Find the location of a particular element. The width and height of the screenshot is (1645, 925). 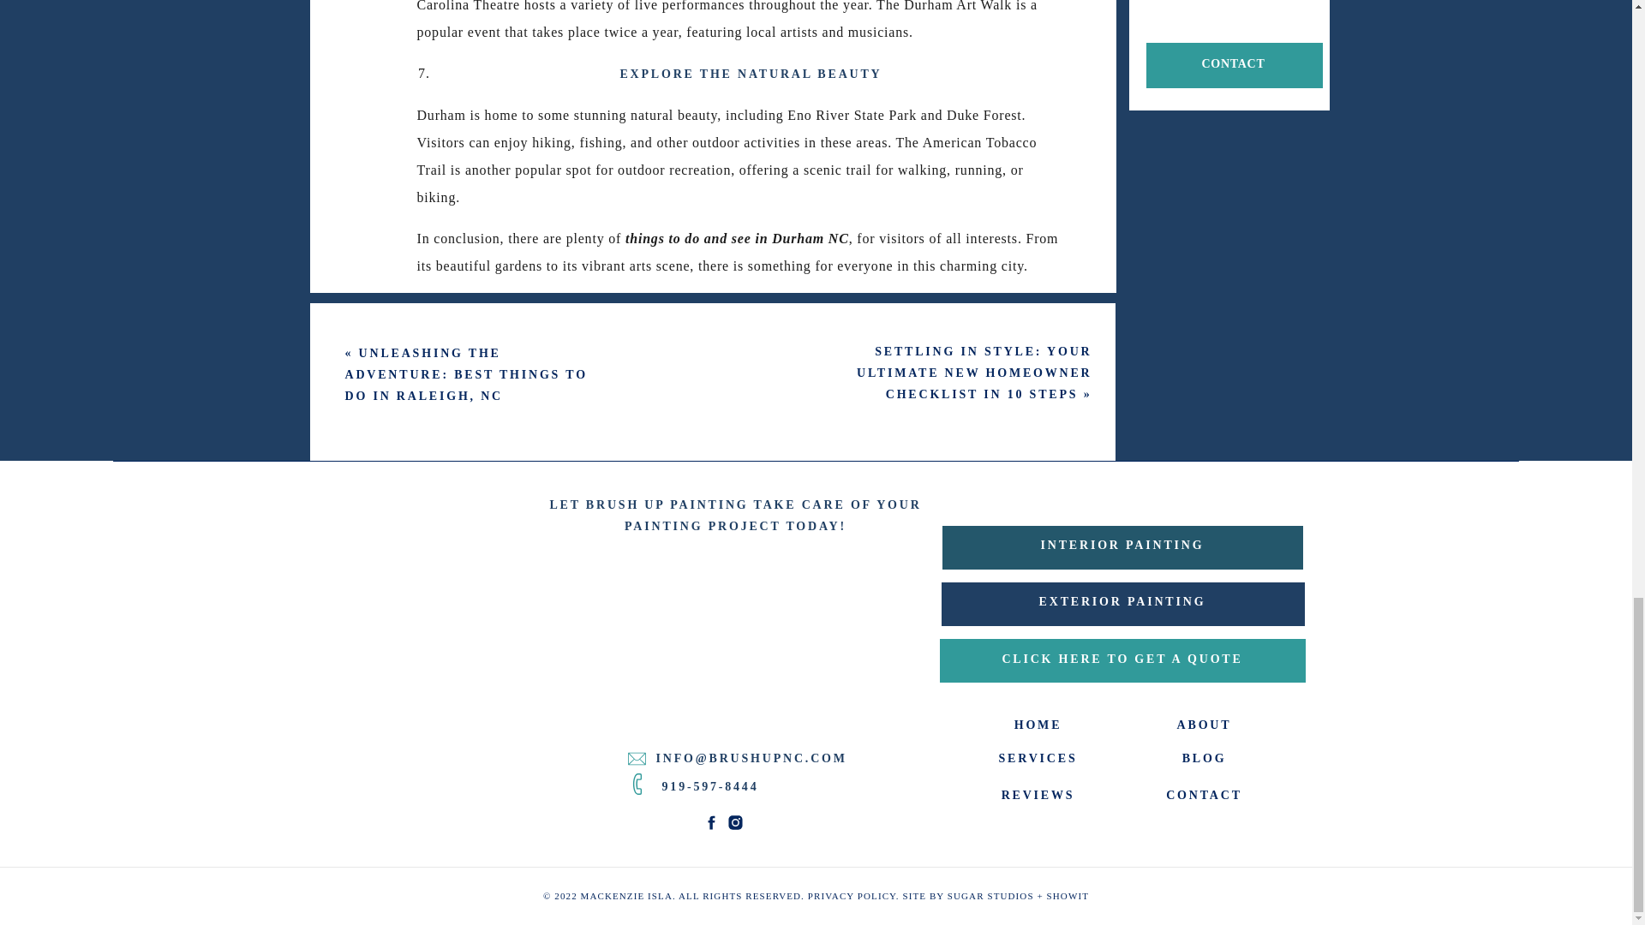

CONTACT is located at coordinates (1232, 65).